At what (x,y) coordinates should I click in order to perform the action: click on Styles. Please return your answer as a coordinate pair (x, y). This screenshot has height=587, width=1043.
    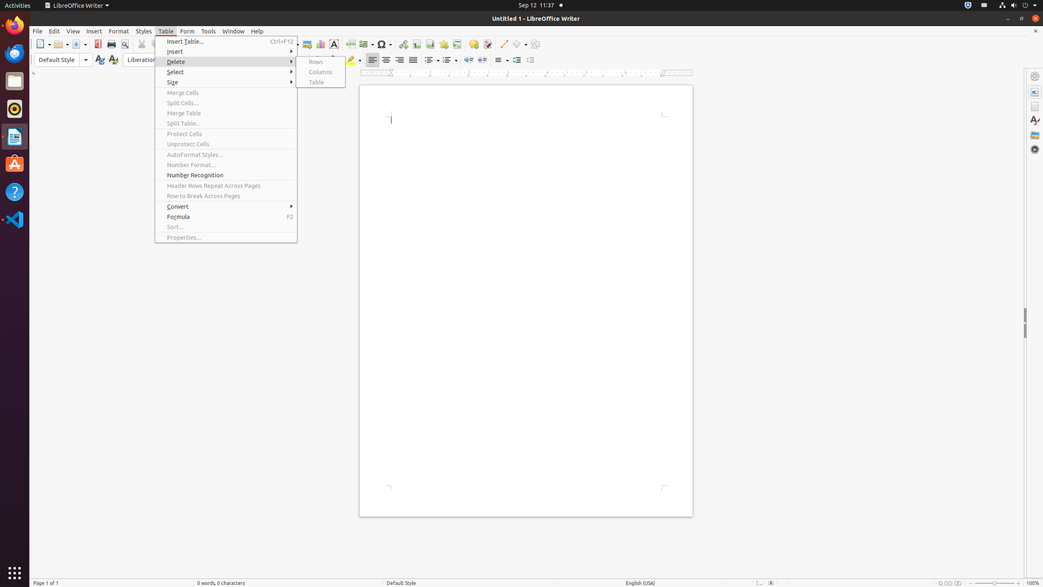
    Looking at the image, I should click on (144, 31).